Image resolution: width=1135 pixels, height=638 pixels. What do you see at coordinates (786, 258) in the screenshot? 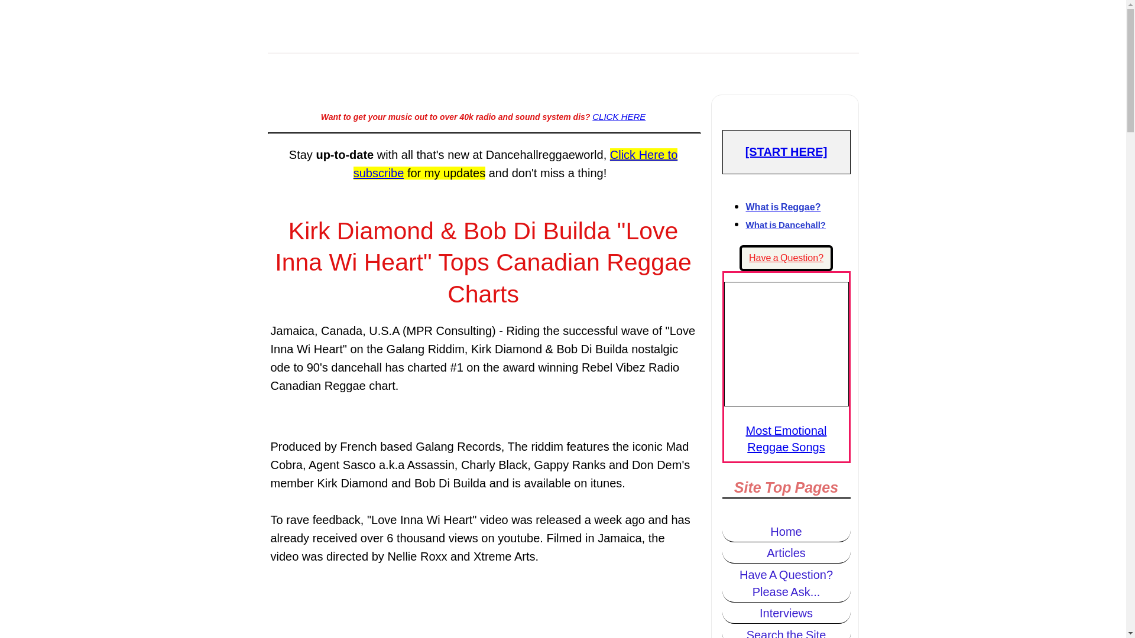
I see `Have a Question?` at bounding box center [786, 258].